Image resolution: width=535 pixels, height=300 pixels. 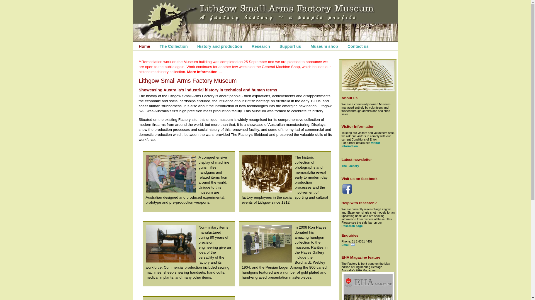 I want to click on More information ..., so click(x=205, y=72).